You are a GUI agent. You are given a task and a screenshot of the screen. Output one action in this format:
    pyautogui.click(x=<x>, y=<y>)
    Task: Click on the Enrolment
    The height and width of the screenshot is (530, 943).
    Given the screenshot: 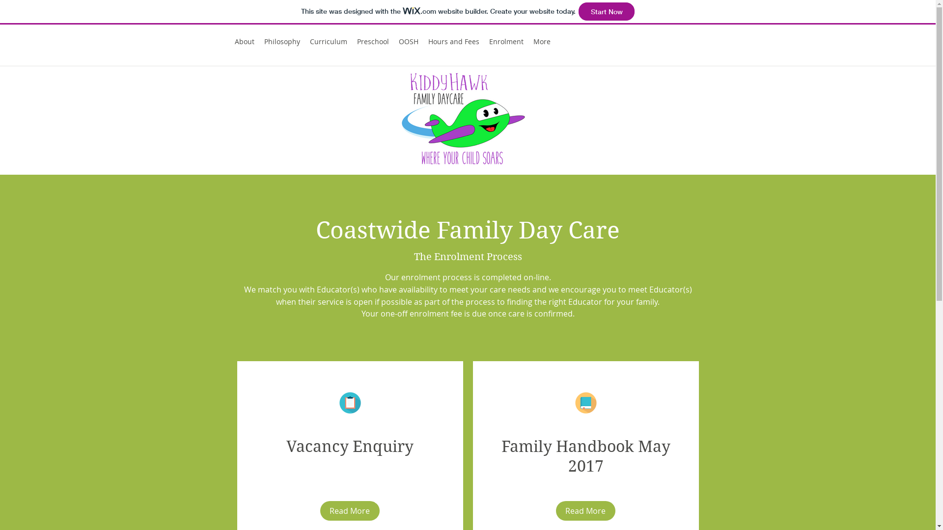 What is the action you would take?
    pyautogui.click(x=506, y=42)
    